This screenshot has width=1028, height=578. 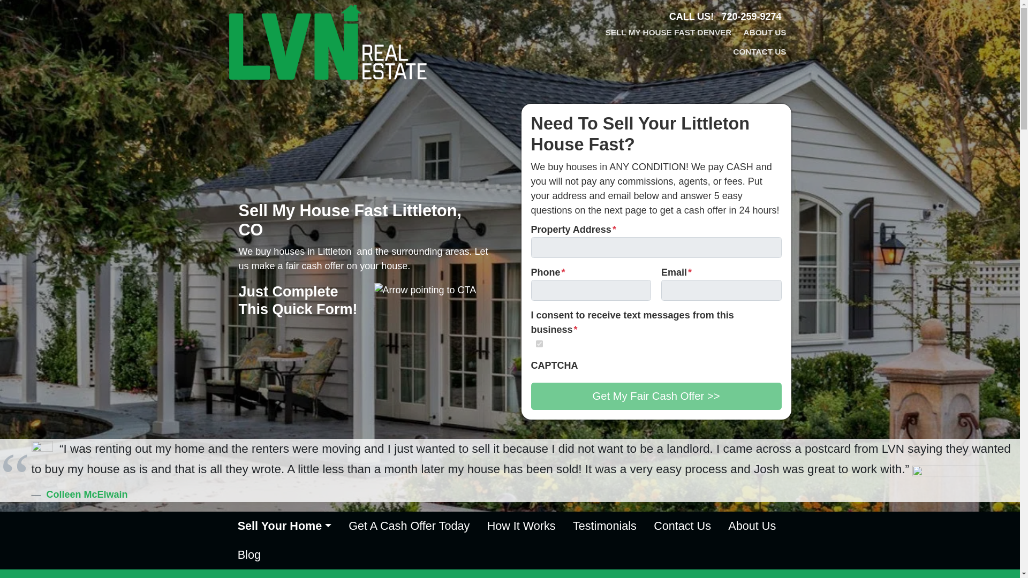 What do you see at coordinates (250, 554) in the screenshot?
I see `Blog` at bounding box center [250, 554].